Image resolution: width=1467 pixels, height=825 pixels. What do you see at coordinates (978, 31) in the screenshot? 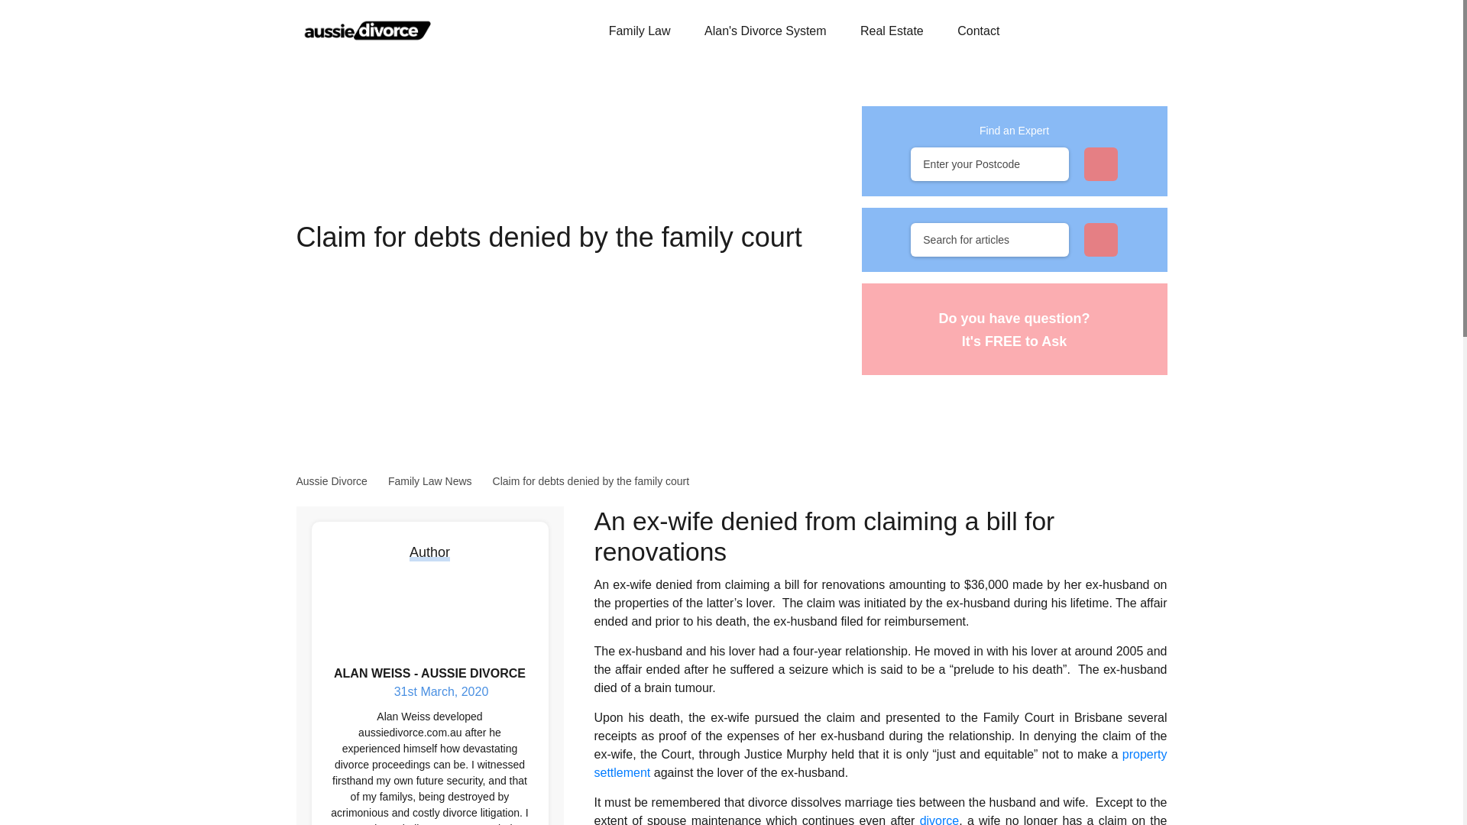
I see `Contact` at bounding box center [978, 31].